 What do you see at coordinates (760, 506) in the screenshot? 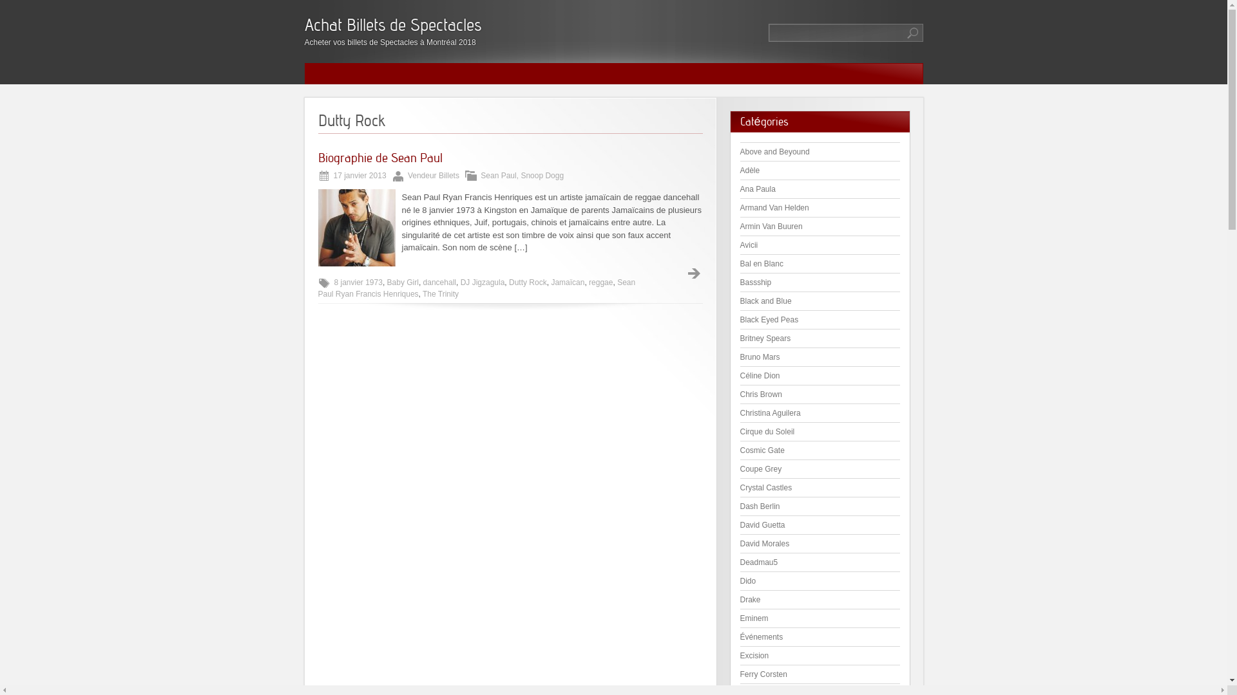
I see `Dash Berlin` at bounding box center [760, 506].